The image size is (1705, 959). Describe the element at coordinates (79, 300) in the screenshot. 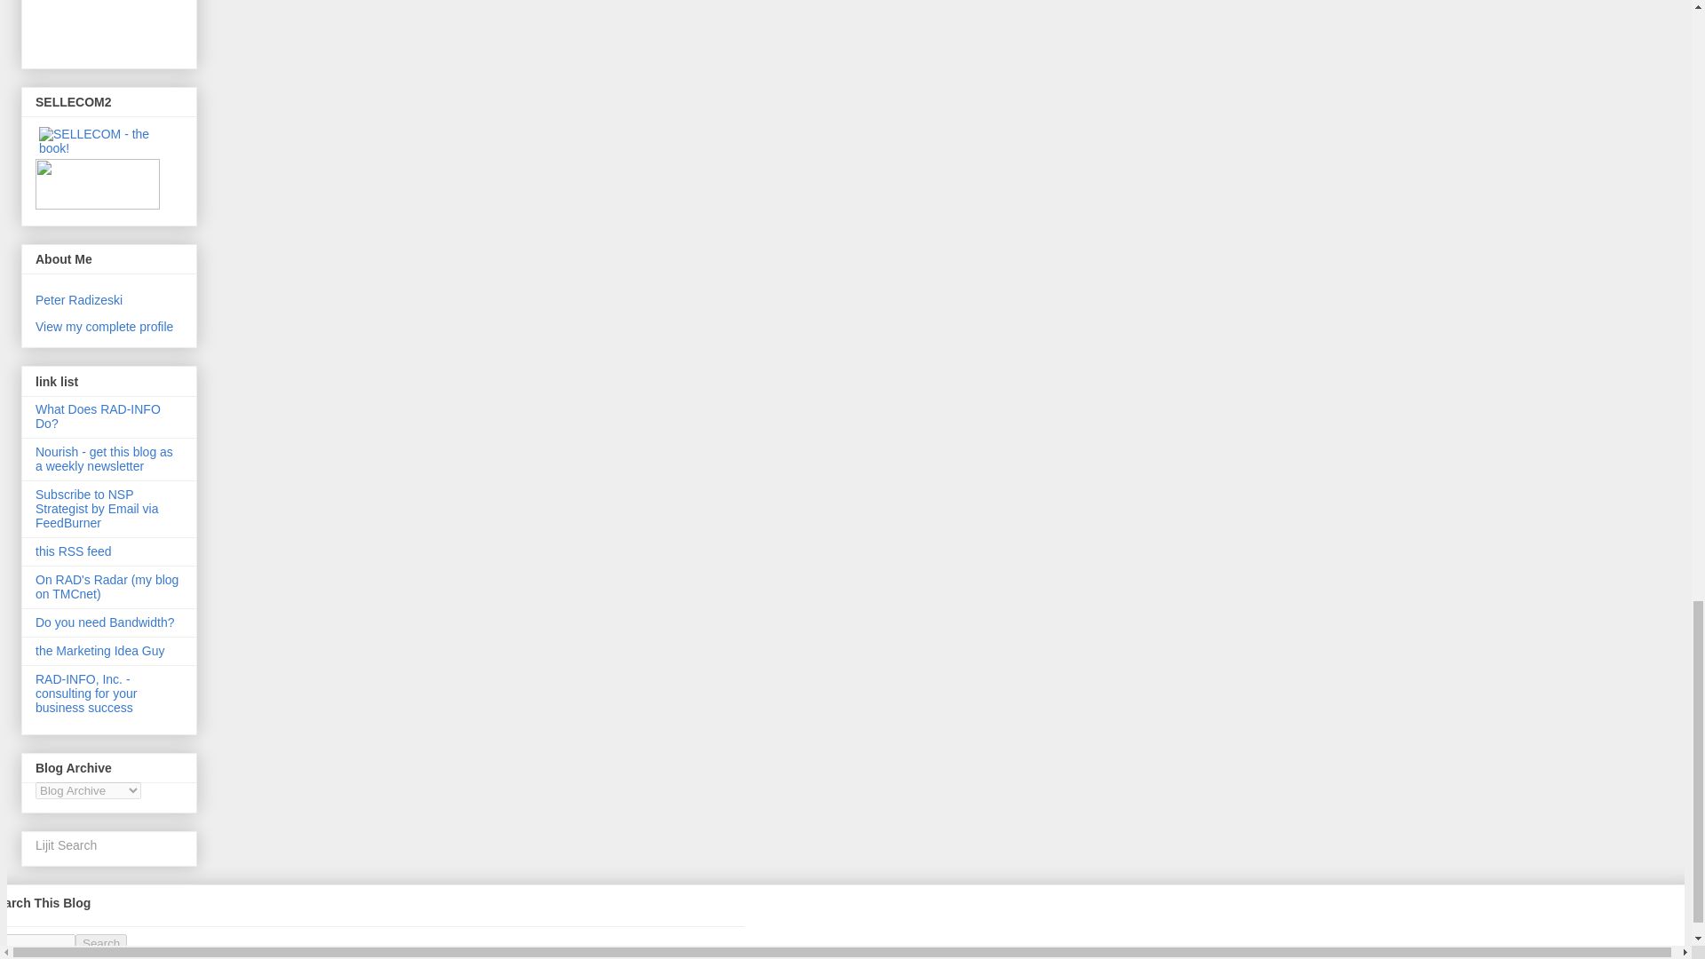

I see `Peter Radizeski` at that location.